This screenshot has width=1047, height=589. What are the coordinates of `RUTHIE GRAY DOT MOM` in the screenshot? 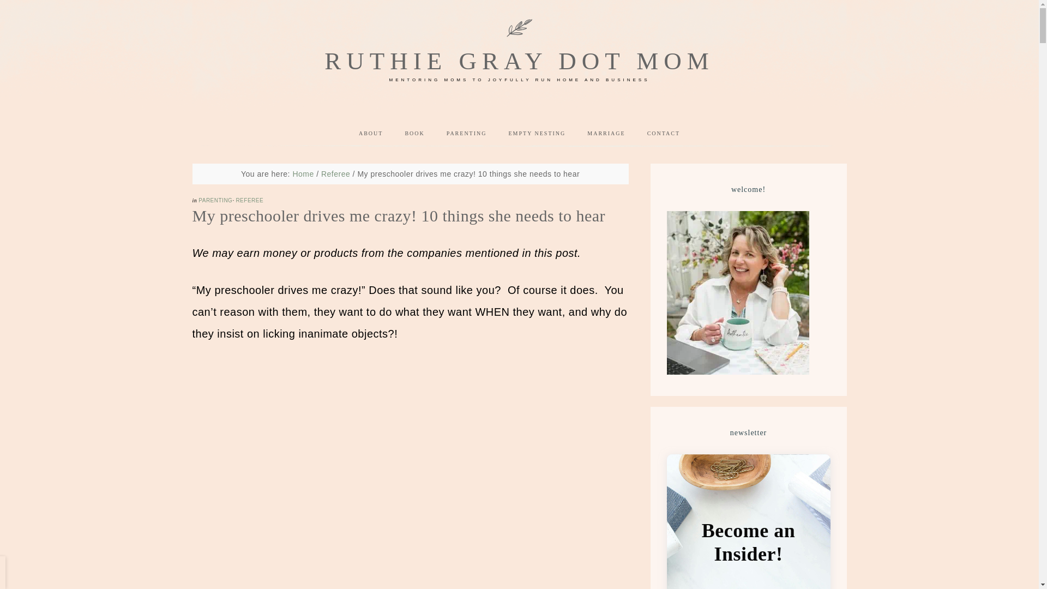 It's located at (519, 61).